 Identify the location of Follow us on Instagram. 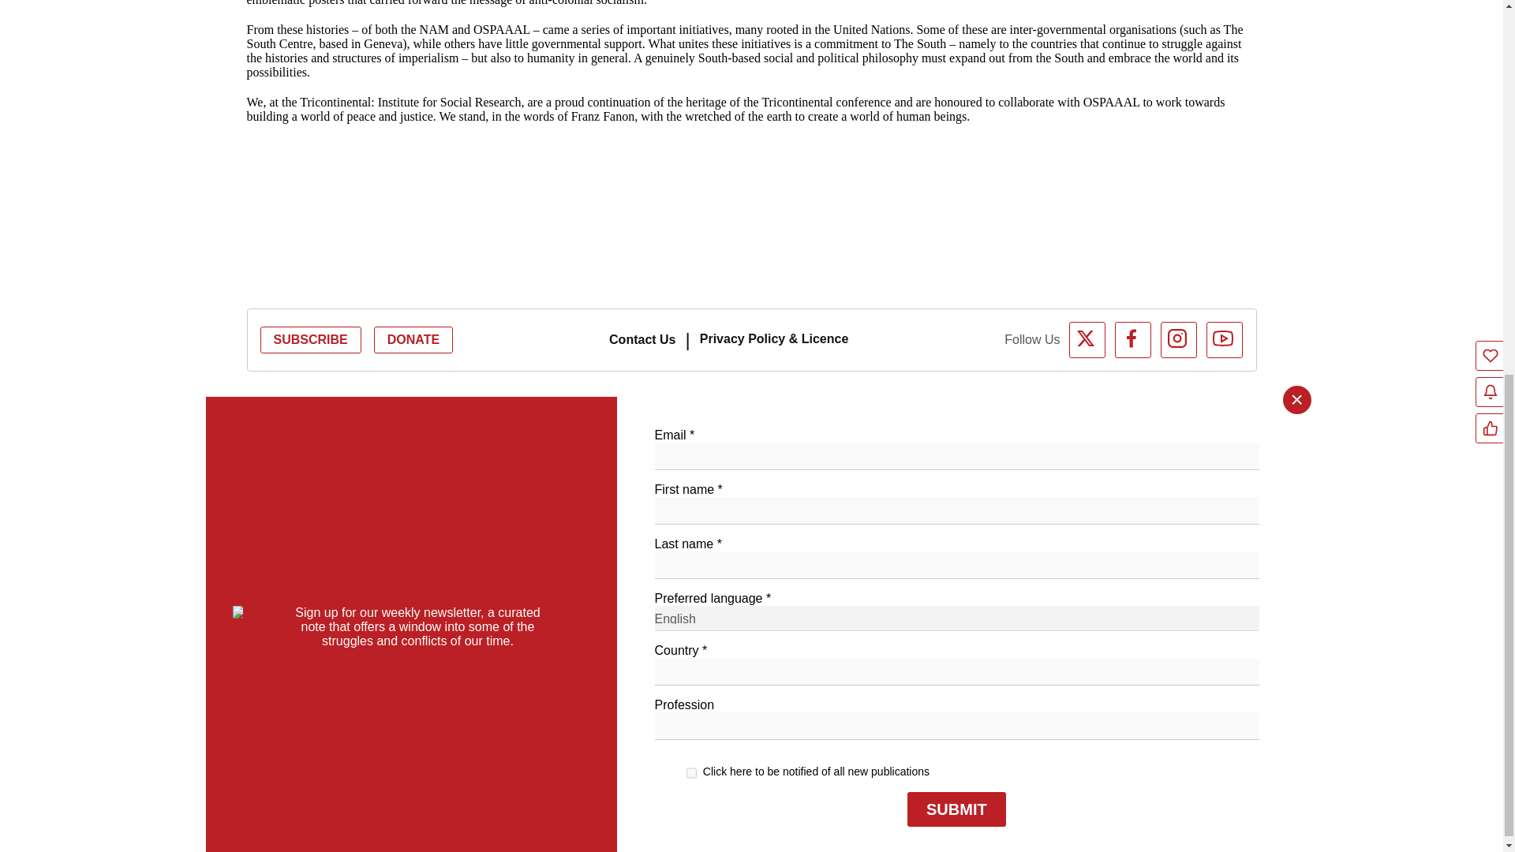
(1178, 339).